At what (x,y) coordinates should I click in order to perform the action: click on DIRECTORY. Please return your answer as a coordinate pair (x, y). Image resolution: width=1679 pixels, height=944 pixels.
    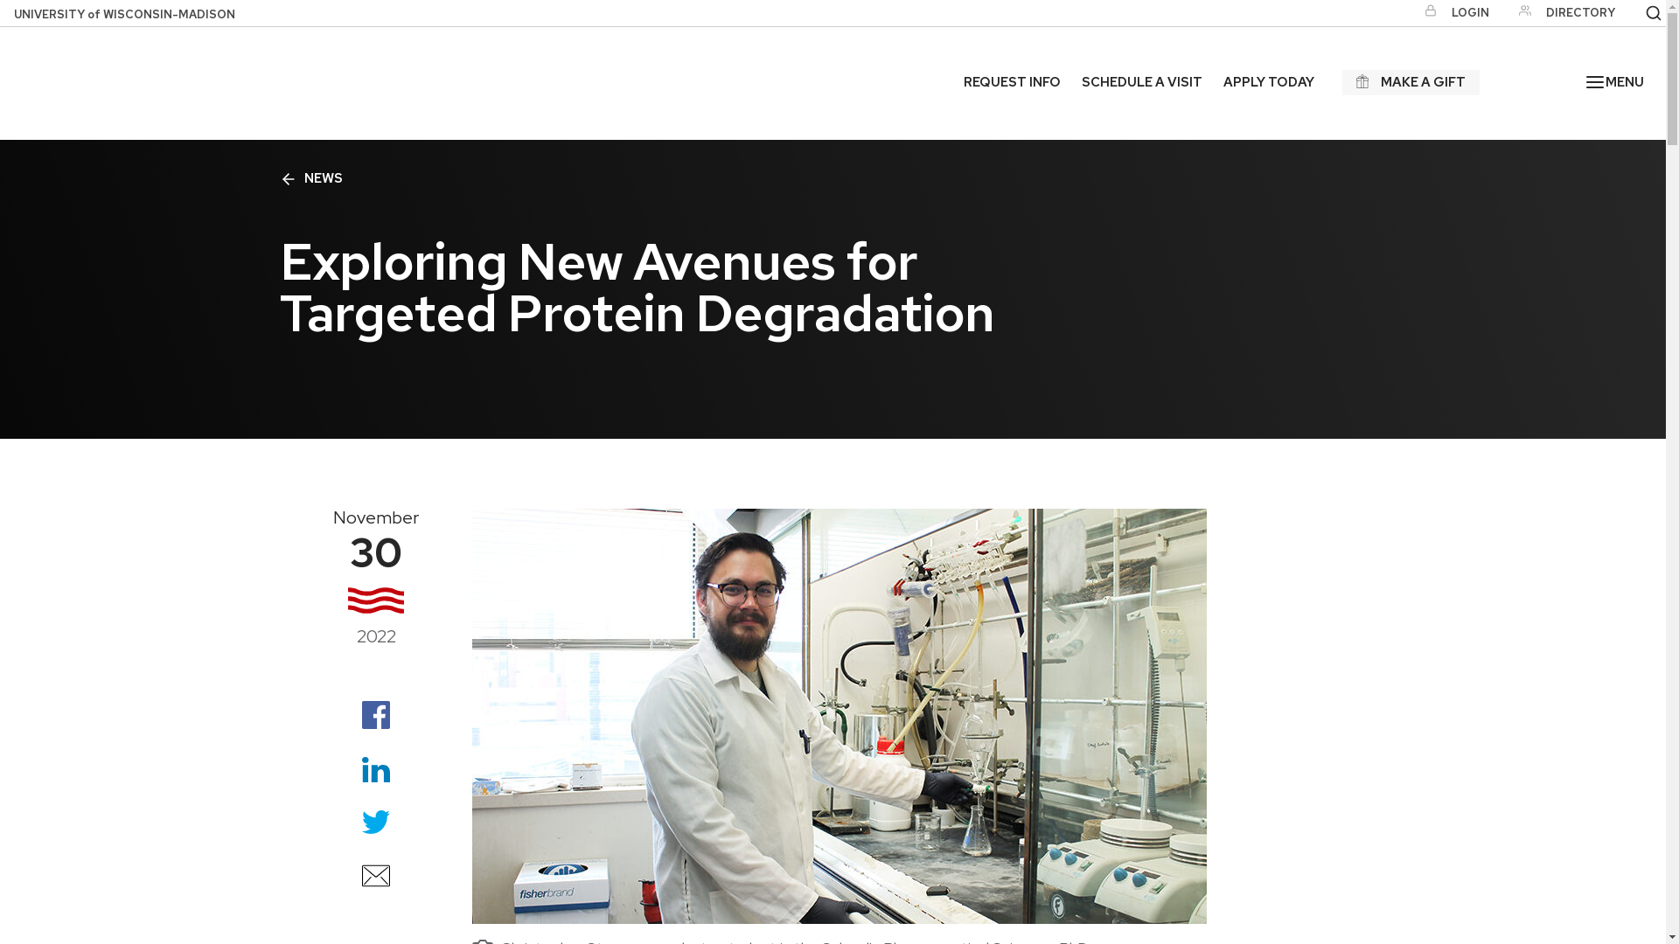
    Looking at the image, I should click on (1561, 12).